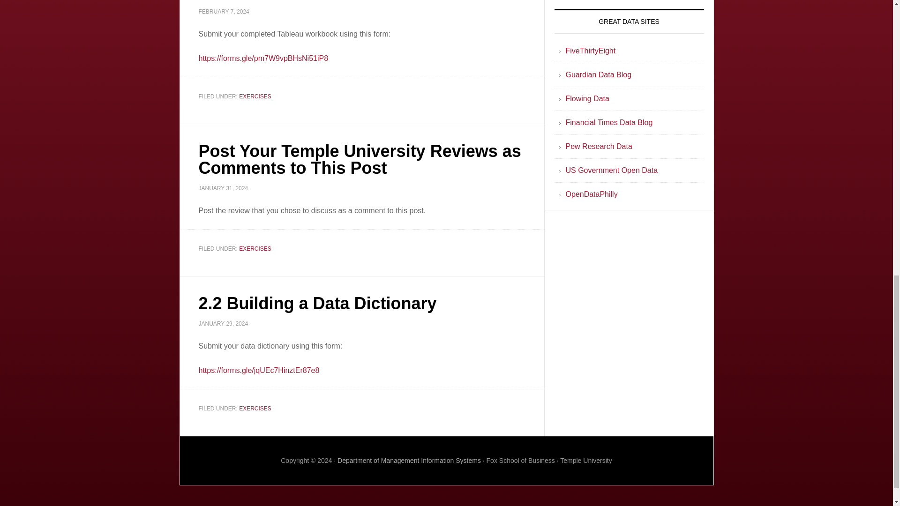 This screenshot has height=506, width=900. What do you see at coordinates (255, 409) in the screenshot?
I see `EXERCISES` at bounding box center [255, 409].